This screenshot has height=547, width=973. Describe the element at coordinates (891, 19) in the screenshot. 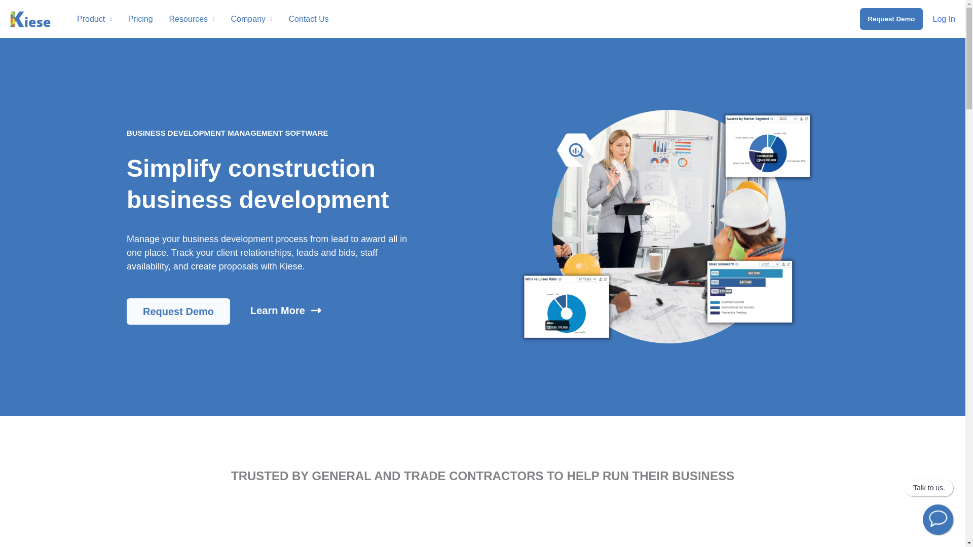

I see `Request Demo` at that location.